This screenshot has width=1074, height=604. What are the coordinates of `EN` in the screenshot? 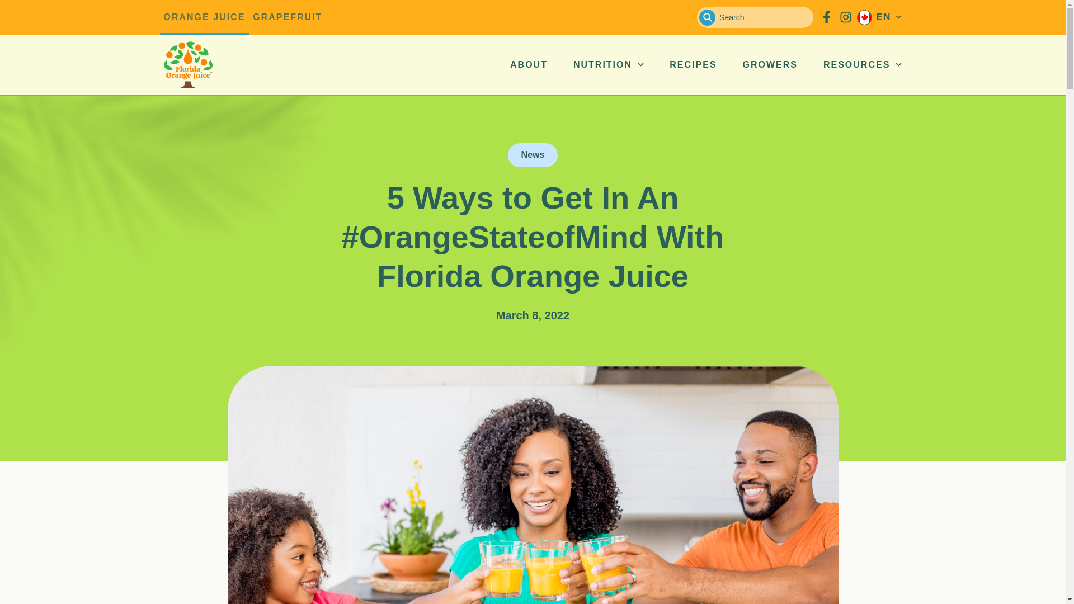 It's located at (879, 17).